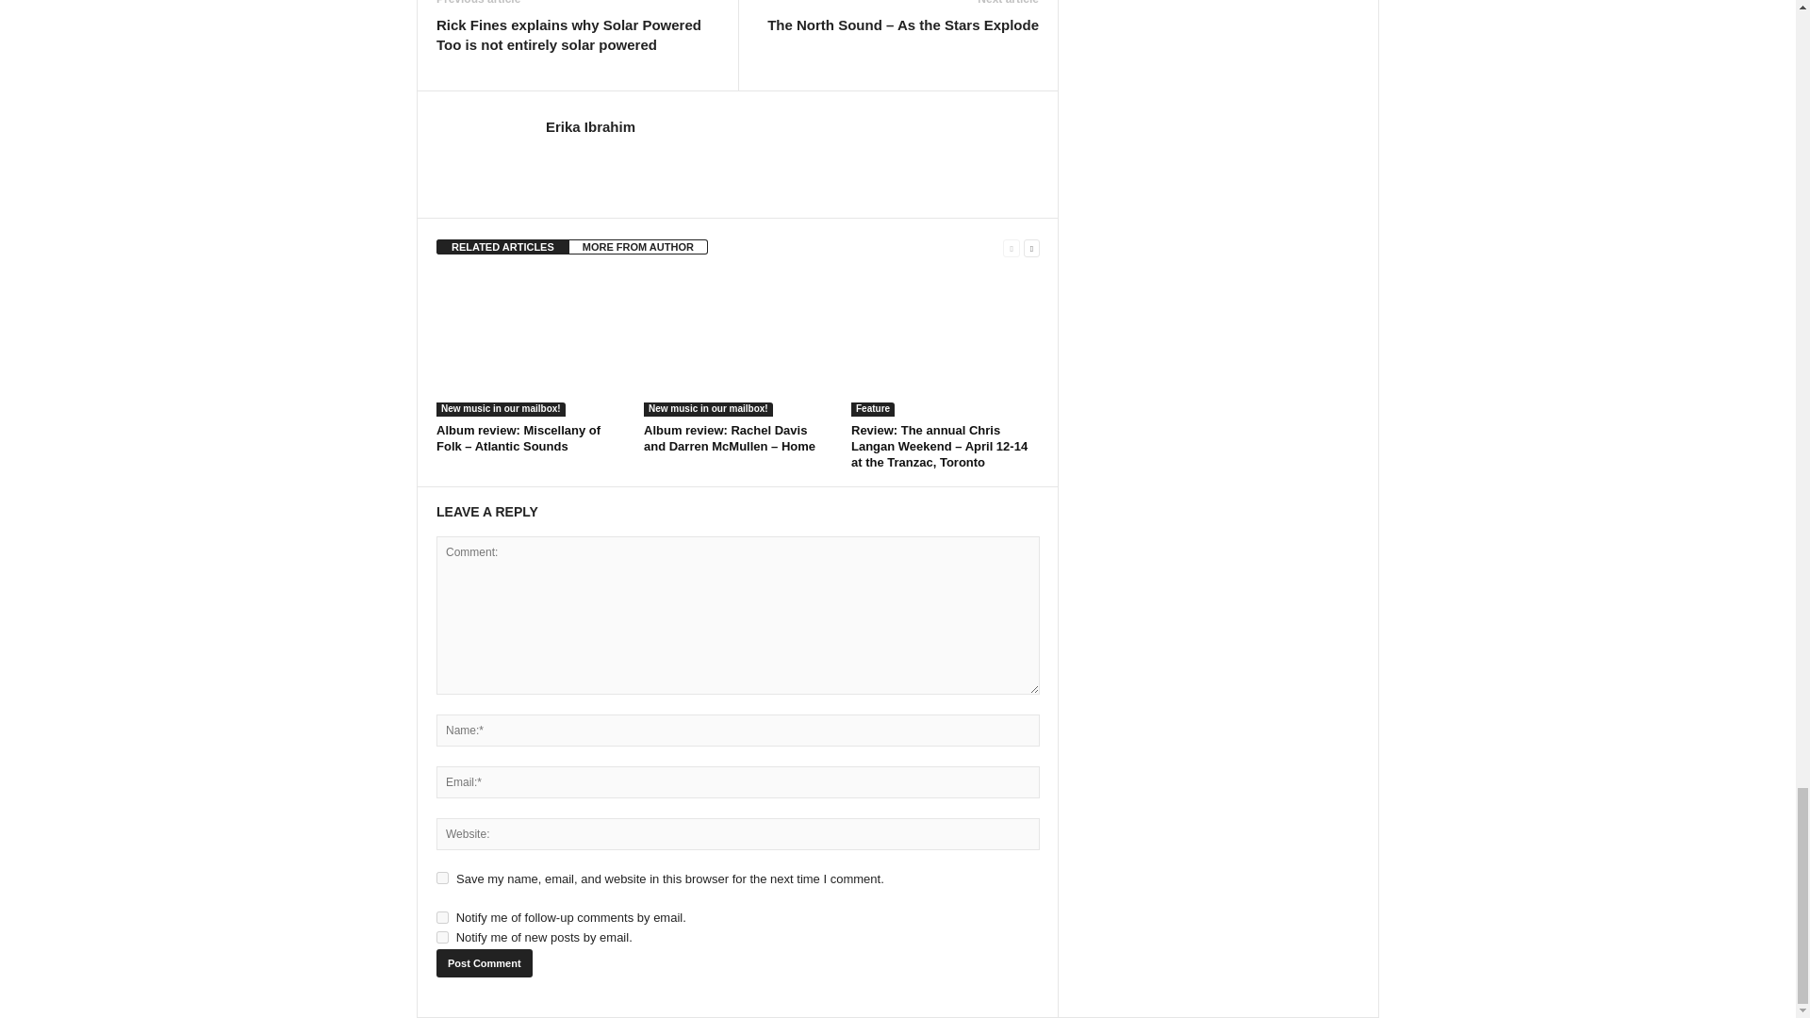  Describe the element at coordinates (442, 878) in the screenshot. I see `yes` at that location.